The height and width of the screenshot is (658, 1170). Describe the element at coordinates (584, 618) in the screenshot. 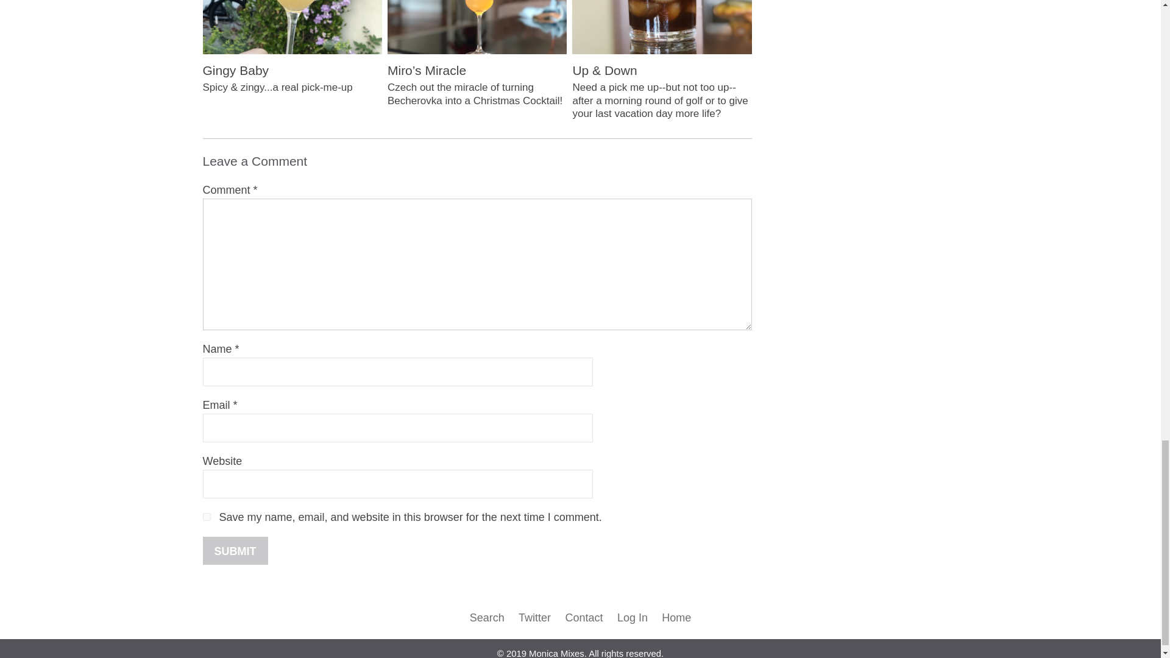

I see `Contact` at that location.